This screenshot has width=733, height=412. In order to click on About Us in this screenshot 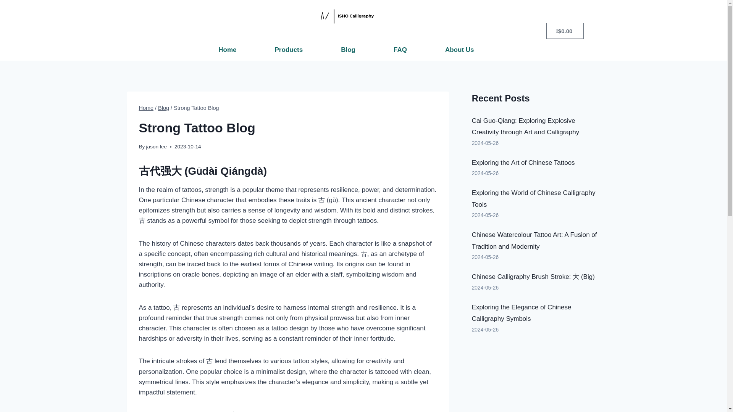, I will do `click(460, 50)`.